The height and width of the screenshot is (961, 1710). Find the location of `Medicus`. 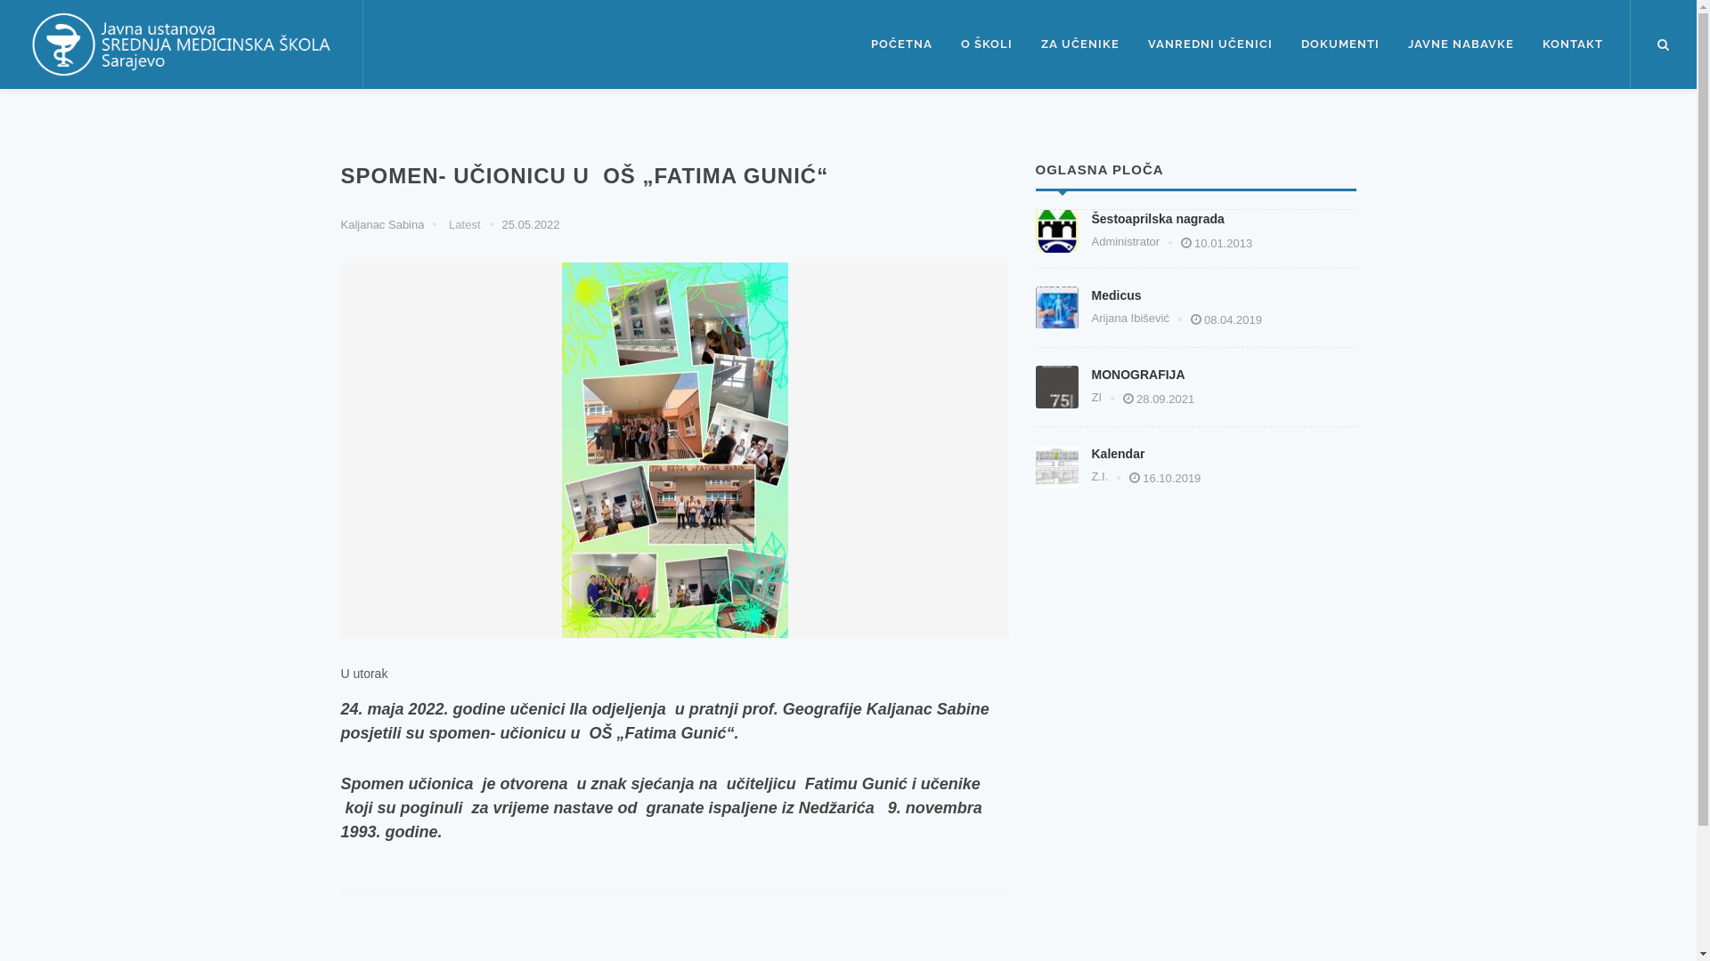

Medicus is located at coordinates (1117, 295).